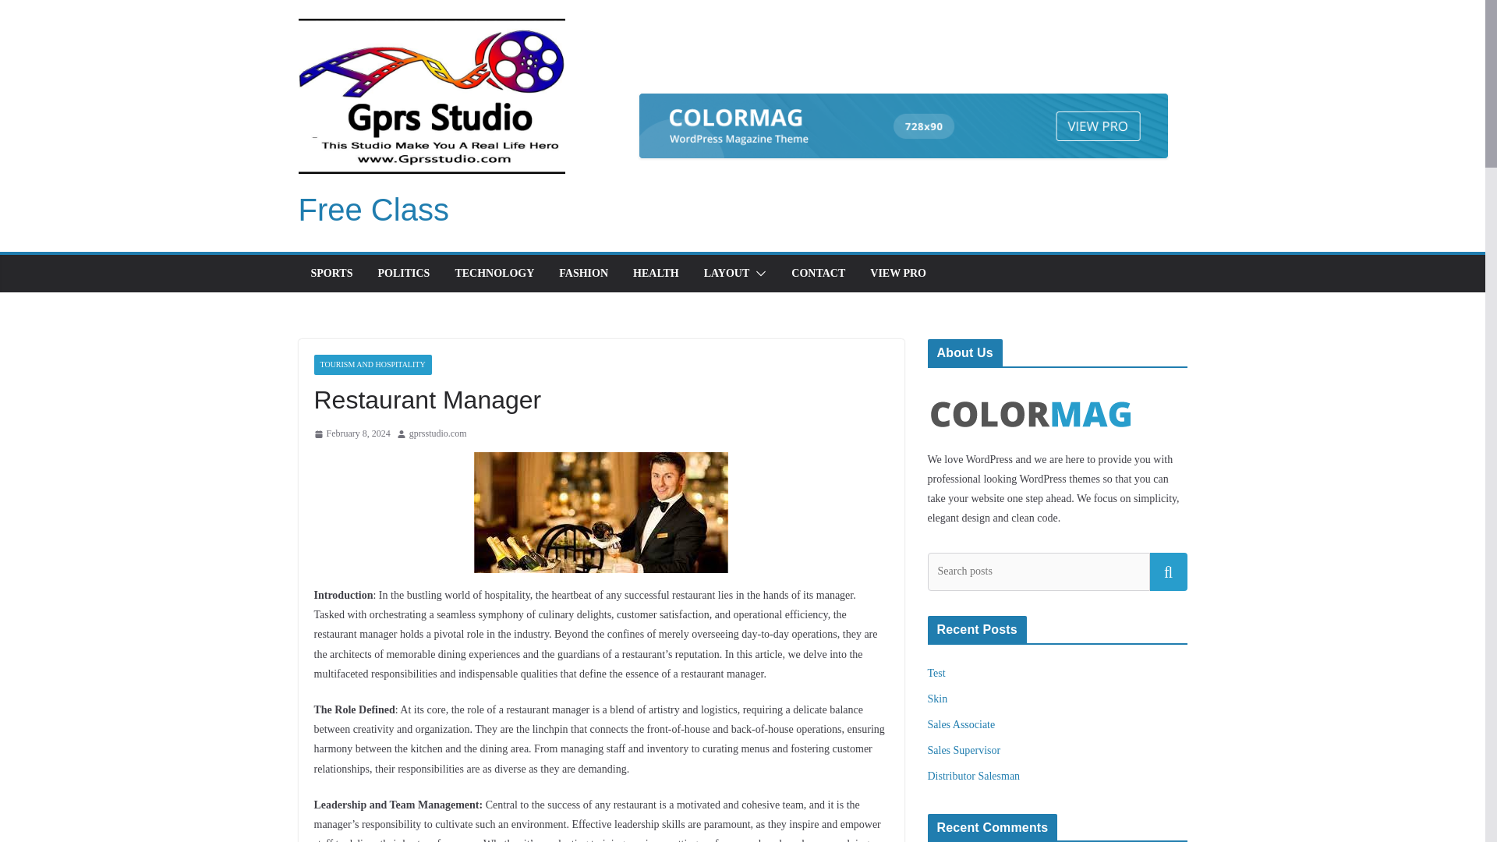 The width and height of the screenshot is (1497, 842). What do you see at coordinates (819, 273) in the screenshot?
I see `CONTACT` at bounding box center [819, 273].